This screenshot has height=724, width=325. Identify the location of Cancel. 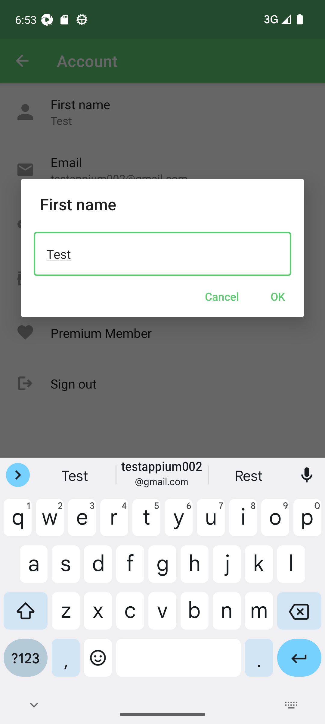
(222, 296).